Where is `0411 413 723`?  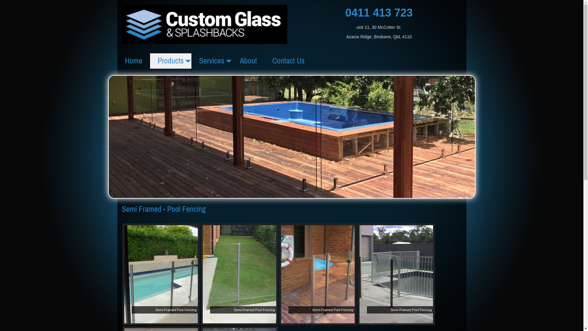 0411 413 723 is located at coordinates (379, 13).